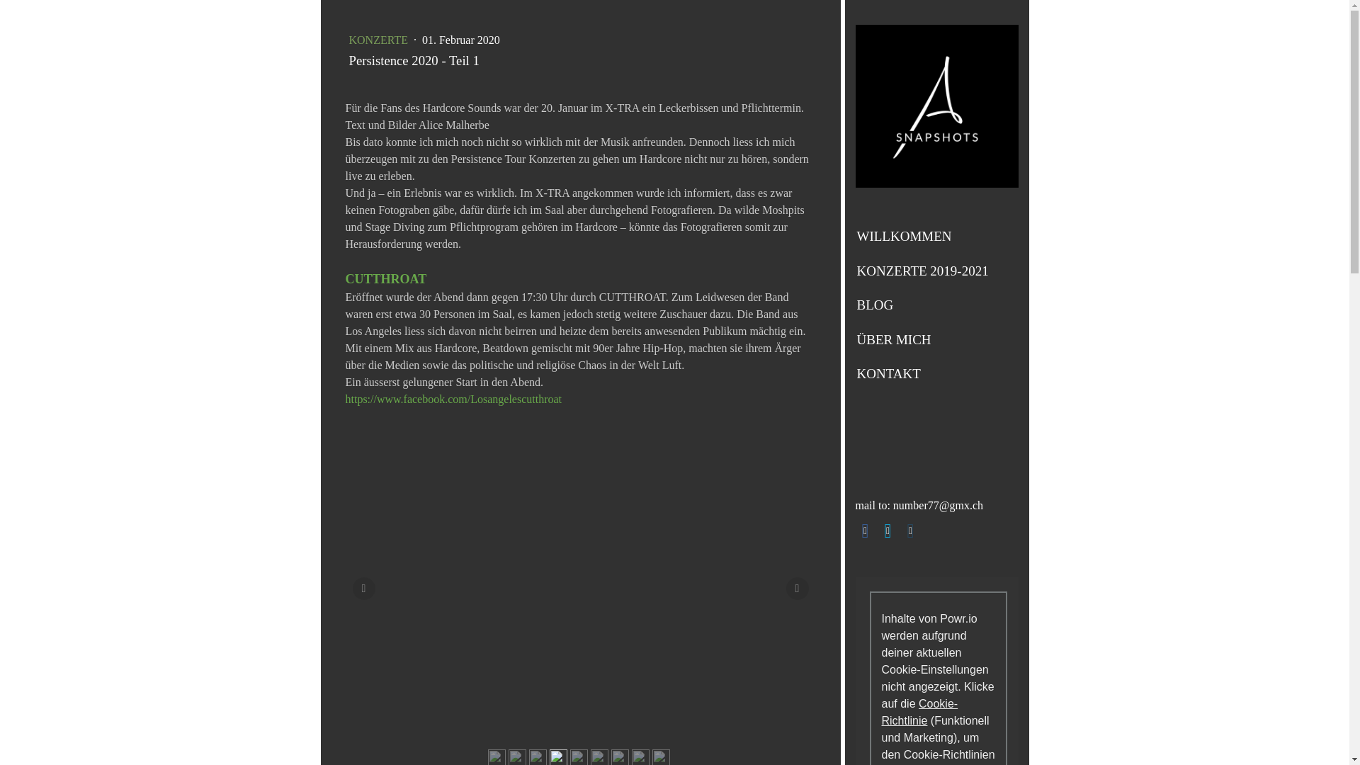 This screenshot has height=765, width=1360. What do you see at coordinates (936, 374) in the screenshot?
I see `KONTAKT` at bounding box center [936, 374].